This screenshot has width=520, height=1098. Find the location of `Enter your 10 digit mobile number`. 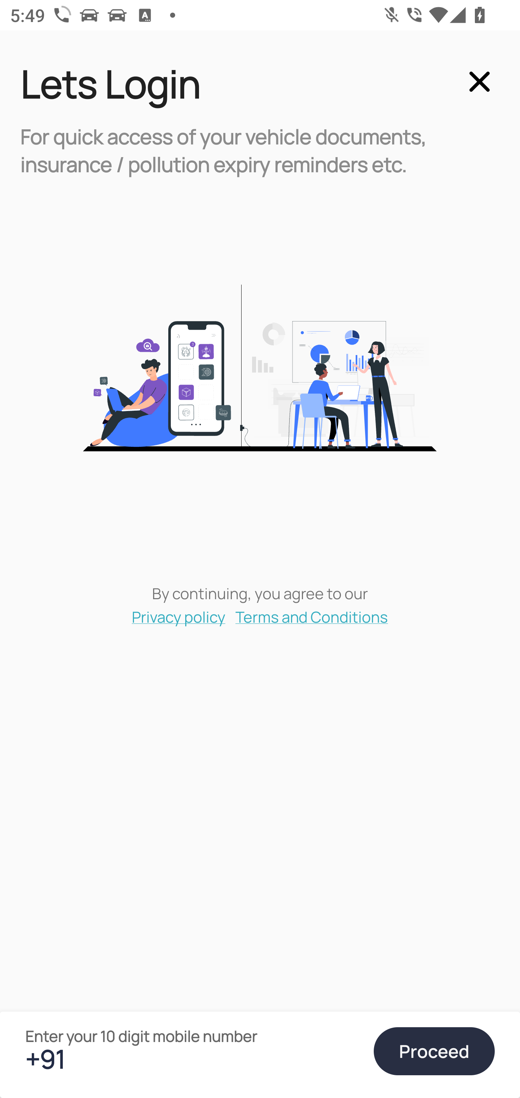

Enter your 10 digit mobile number is located at coordinates (193, 1059).